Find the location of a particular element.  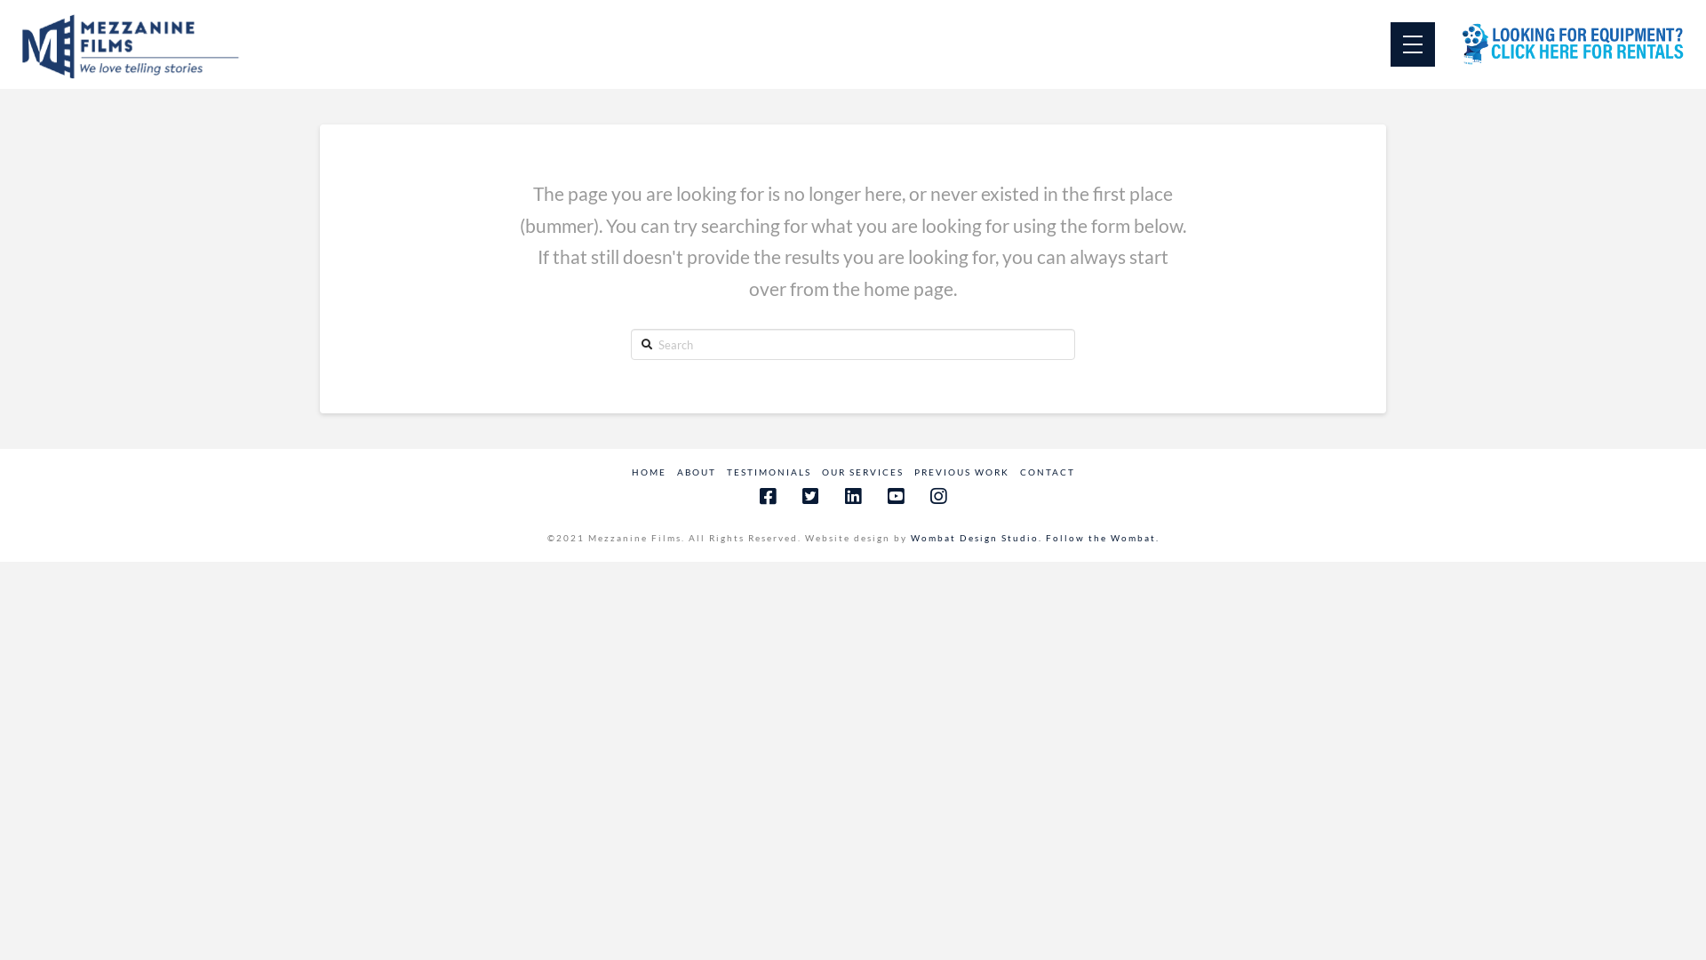

LinkedIn is located at coordinates (853, 496).